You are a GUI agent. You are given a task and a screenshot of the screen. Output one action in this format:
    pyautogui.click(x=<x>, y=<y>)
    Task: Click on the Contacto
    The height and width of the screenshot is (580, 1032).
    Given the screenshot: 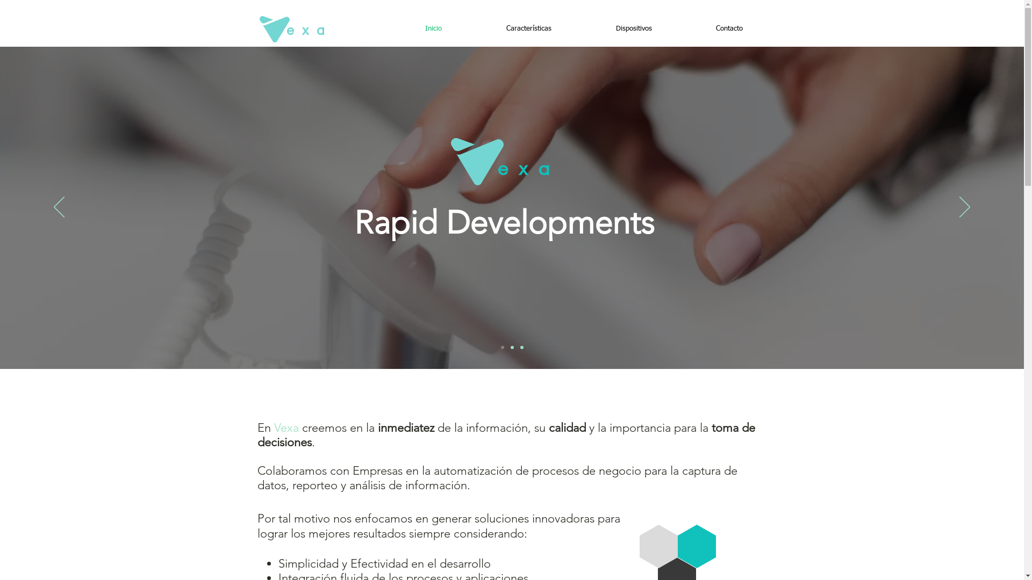 What is the action you would take?
    pyautogui.click(x=729, y=29)
    